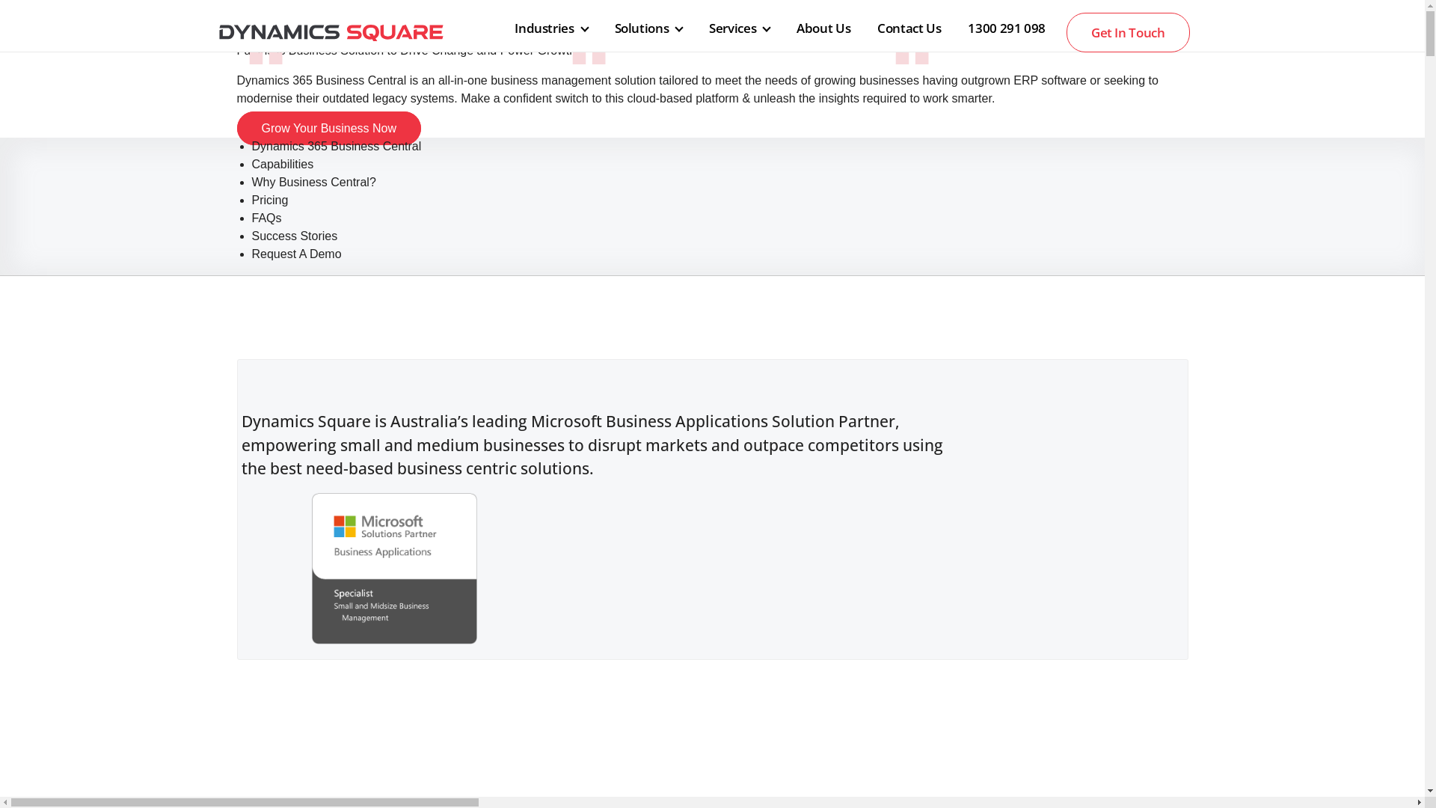  I want to click on Get In Touch, so click(1128, 33).